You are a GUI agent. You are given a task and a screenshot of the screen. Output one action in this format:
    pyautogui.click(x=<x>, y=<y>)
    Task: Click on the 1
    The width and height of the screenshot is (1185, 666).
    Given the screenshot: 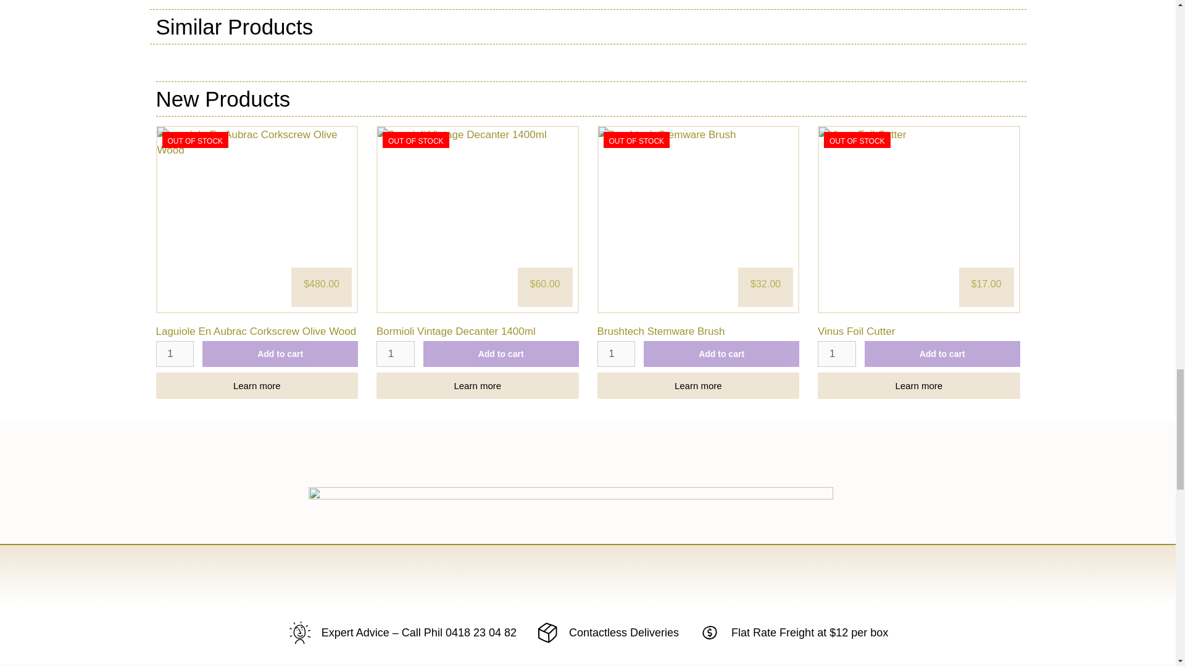 What is the action you would take?
    pyautogui.click(x=836, y=354)
    